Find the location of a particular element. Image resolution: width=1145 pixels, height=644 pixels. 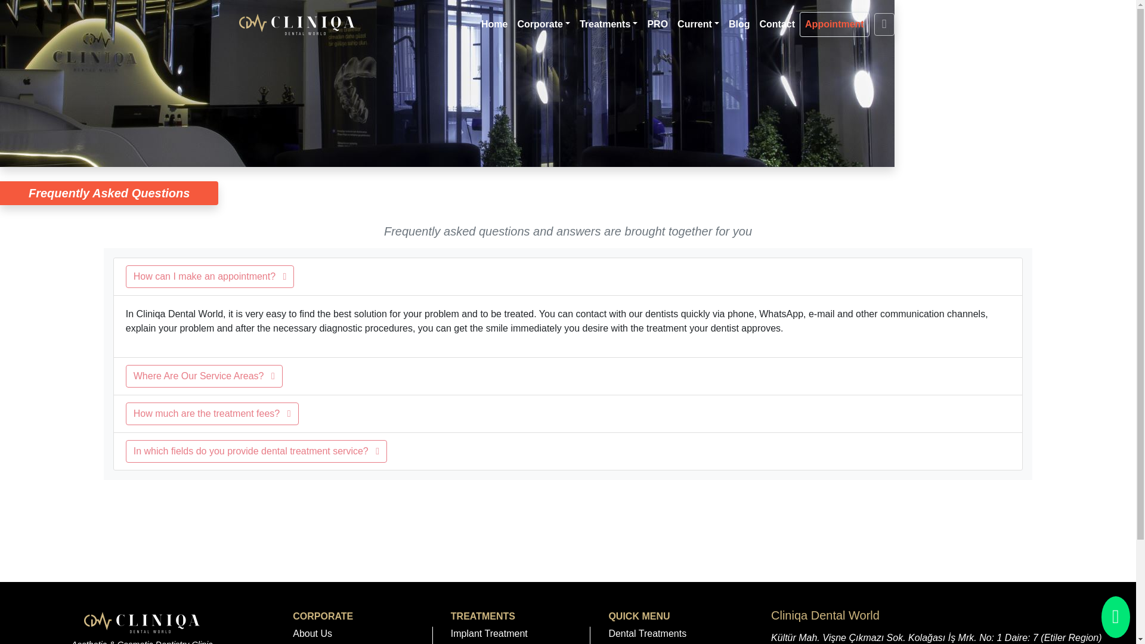

Corporate is located at coordinates (543, 24).